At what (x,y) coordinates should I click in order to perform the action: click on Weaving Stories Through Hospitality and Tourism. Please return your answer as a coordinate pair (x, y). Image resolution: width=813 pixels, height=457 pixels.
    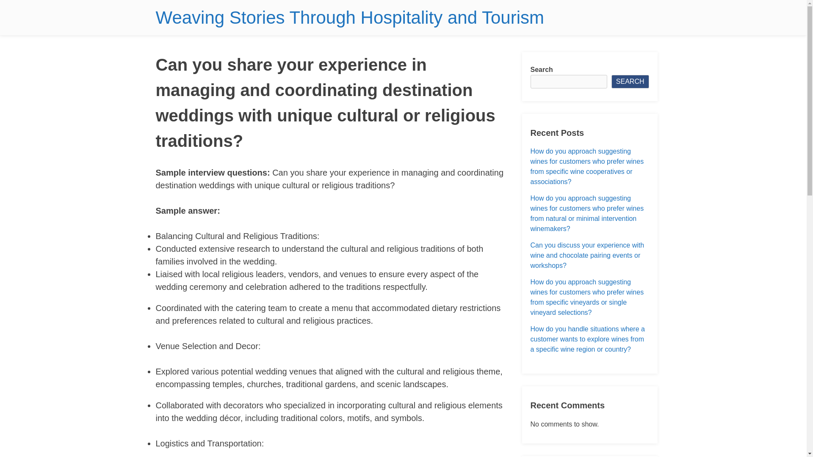
    Looking at the image, I should click on (350, 17).